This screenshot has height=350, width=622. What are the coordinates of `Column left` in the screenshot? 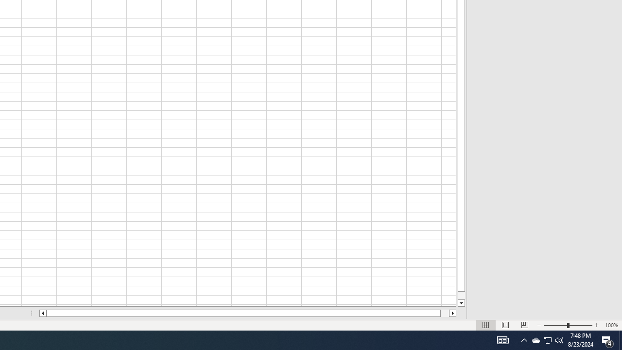 It's located at (43, 313).